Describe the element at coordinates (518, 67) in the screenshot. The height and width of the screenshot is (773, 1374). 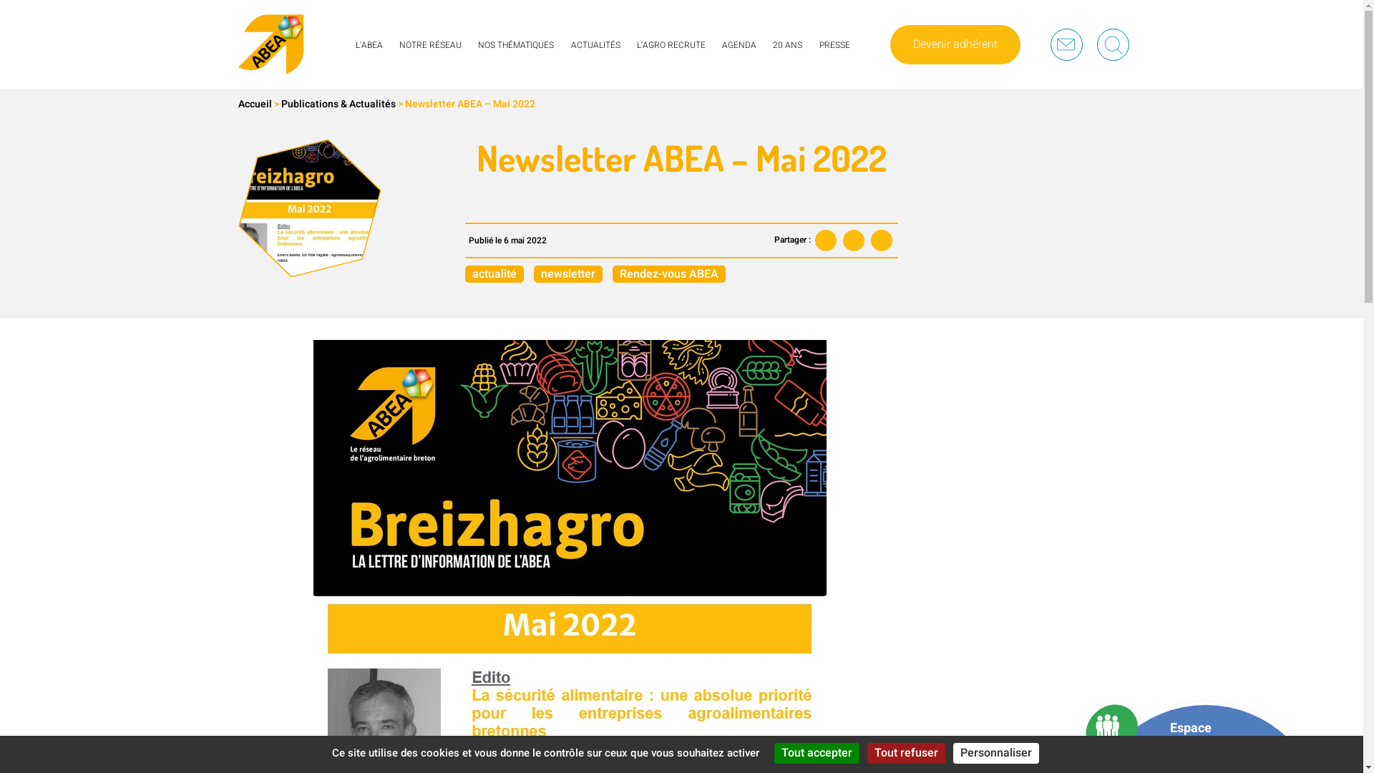
I see `ENVIRONNEMENT` at that location.